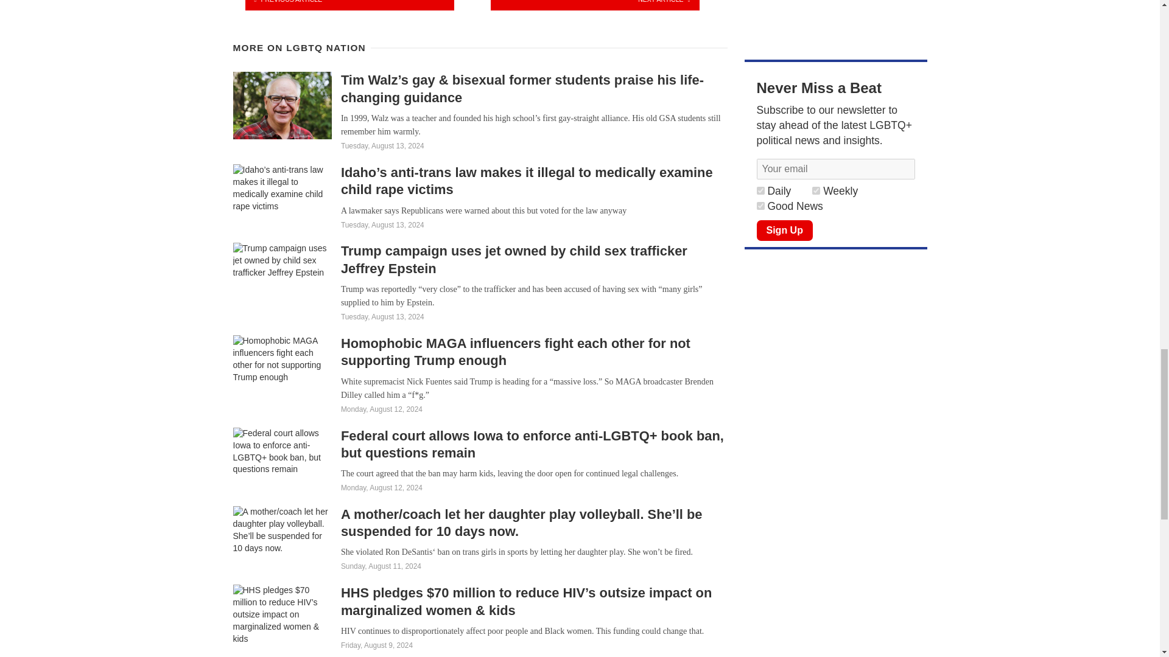 This screenshot has height=657, width=1169. What do you see at coordinates (816, 190) in the screenshot?
I see `1920884` at bounding box center [816, 190].